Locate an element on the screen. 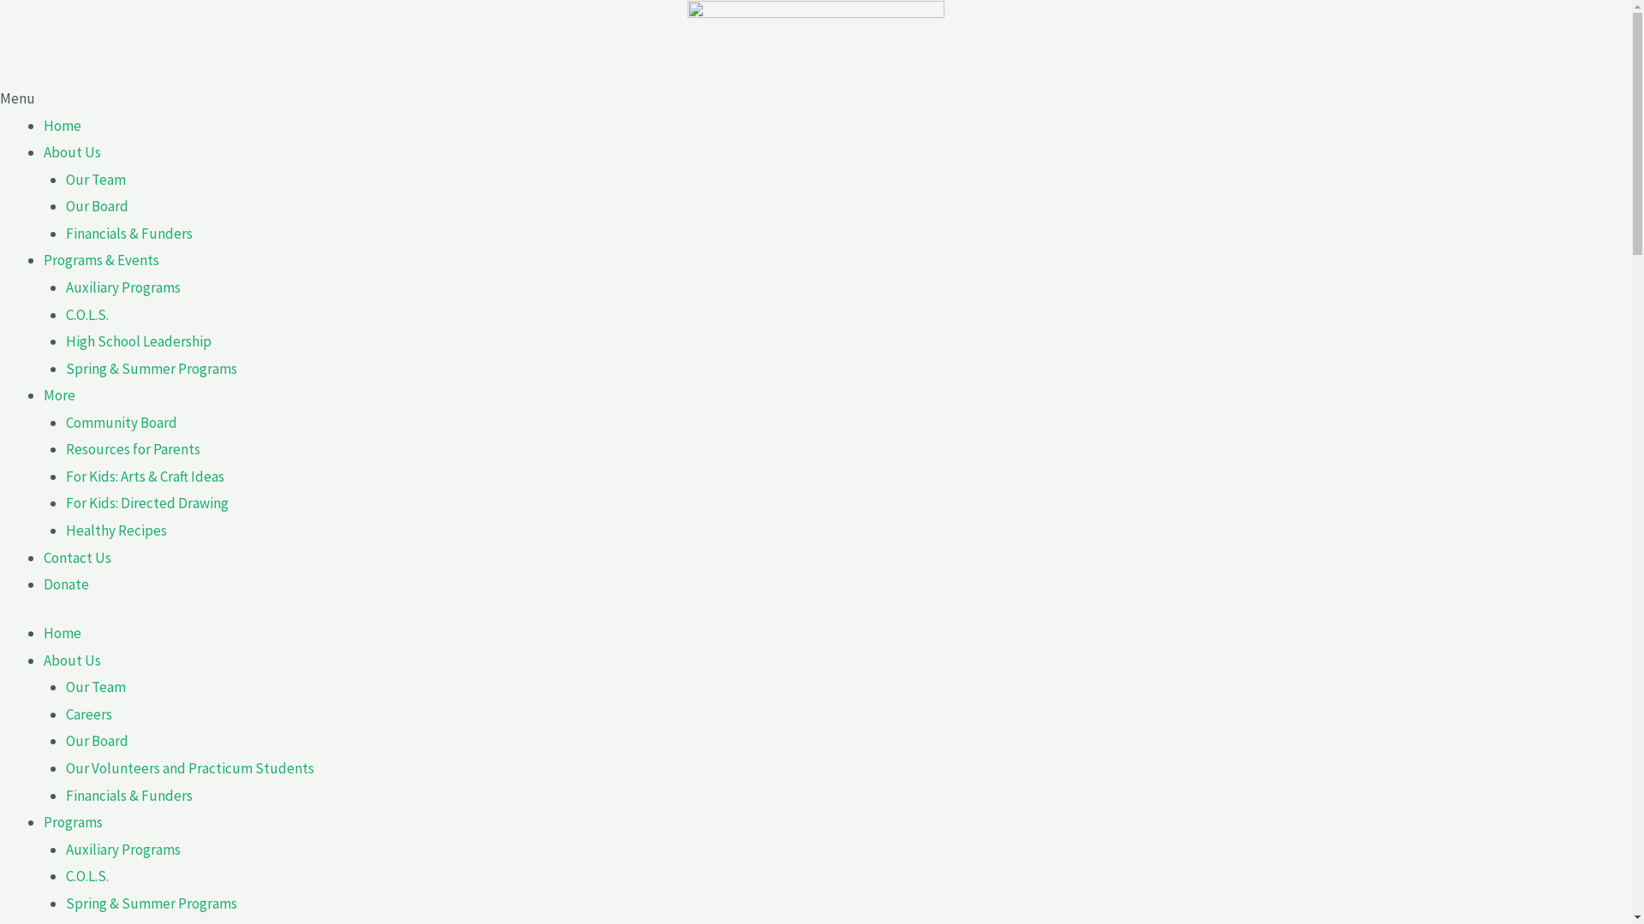 The height and width of the screenshot is (924, 1644). Our Volunteers and Practicum Students is located at coordinates (189, 768).